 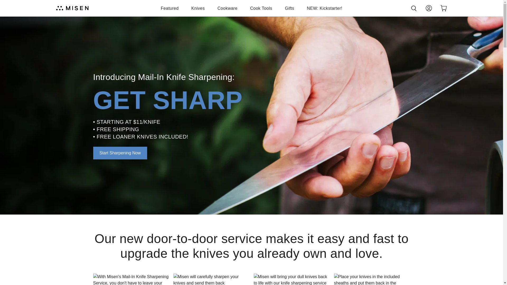 What do you see at coordinates (170, 8) in the screenshot?
I see `Featured` at bounding box center [170, 8].